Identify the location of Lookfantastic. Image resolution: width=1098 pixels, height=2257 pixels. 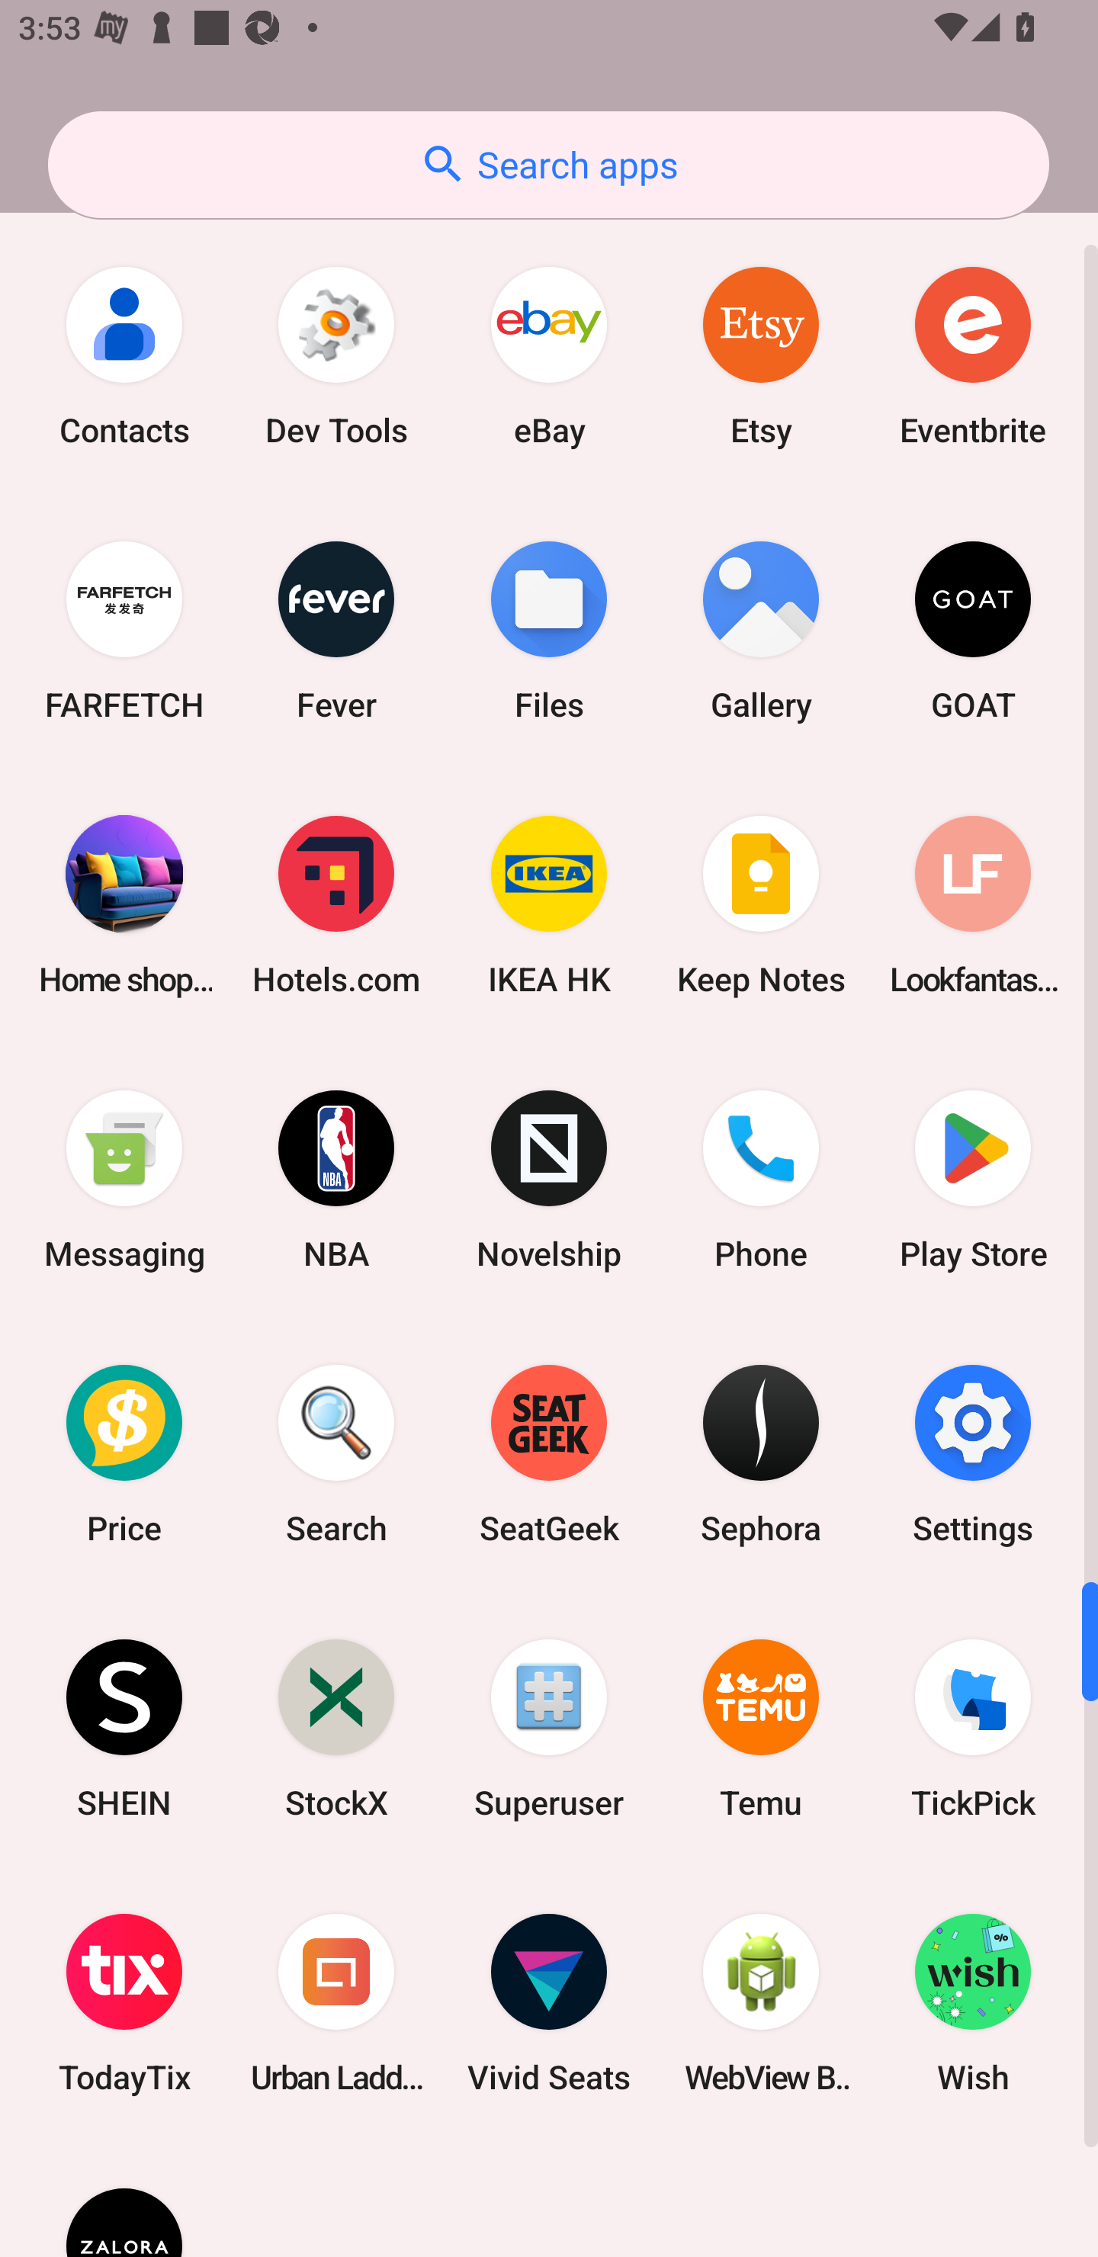
(973, 904).